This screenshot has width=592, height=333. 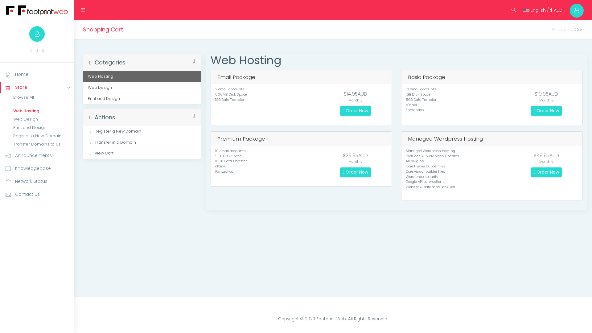 What do you see at coordinates (356, 172) in the screenshot?
I see `Order Now` at bounding box center [356, 172].